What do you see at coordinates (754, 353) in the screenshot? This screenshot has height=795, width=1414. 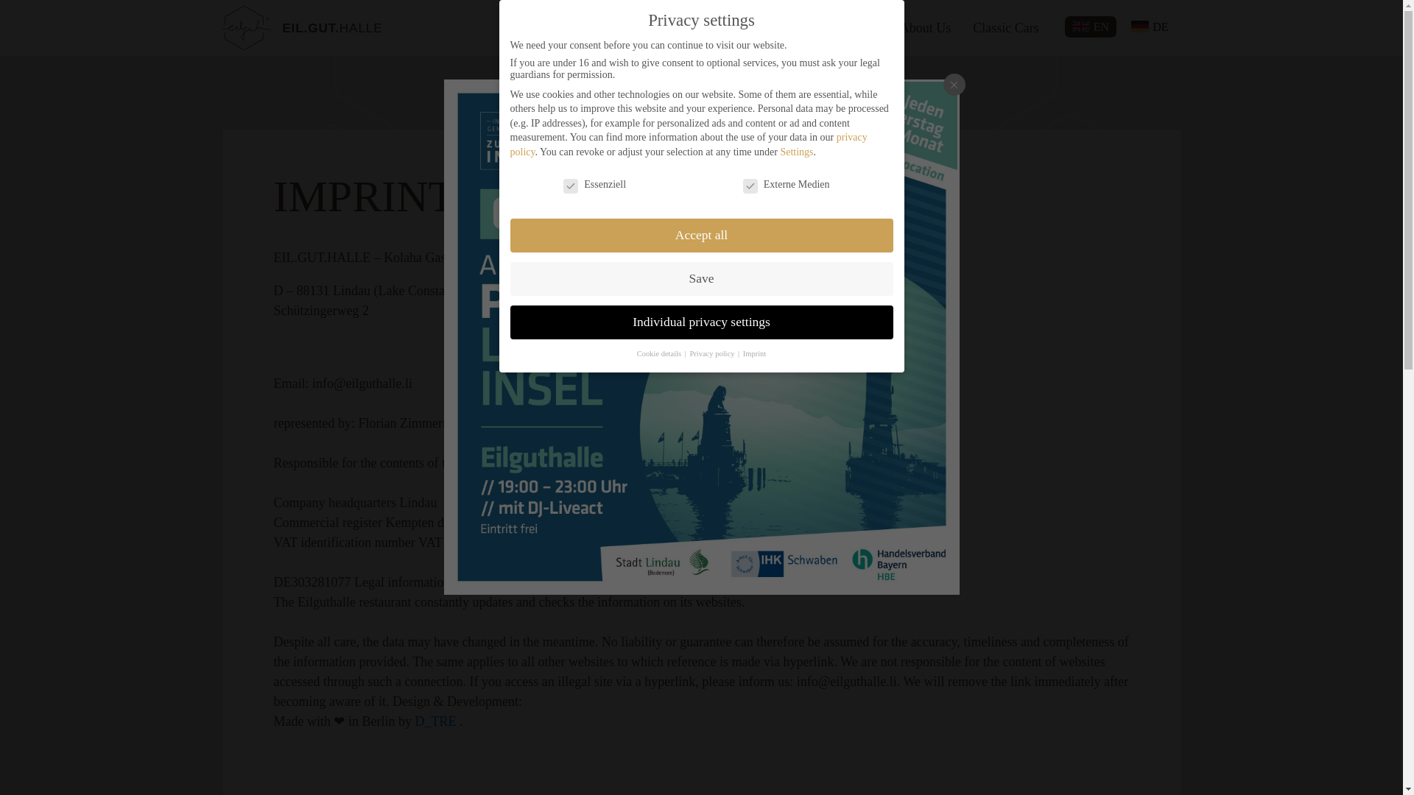 I see `Imprint` at bounding box center [754, 353].